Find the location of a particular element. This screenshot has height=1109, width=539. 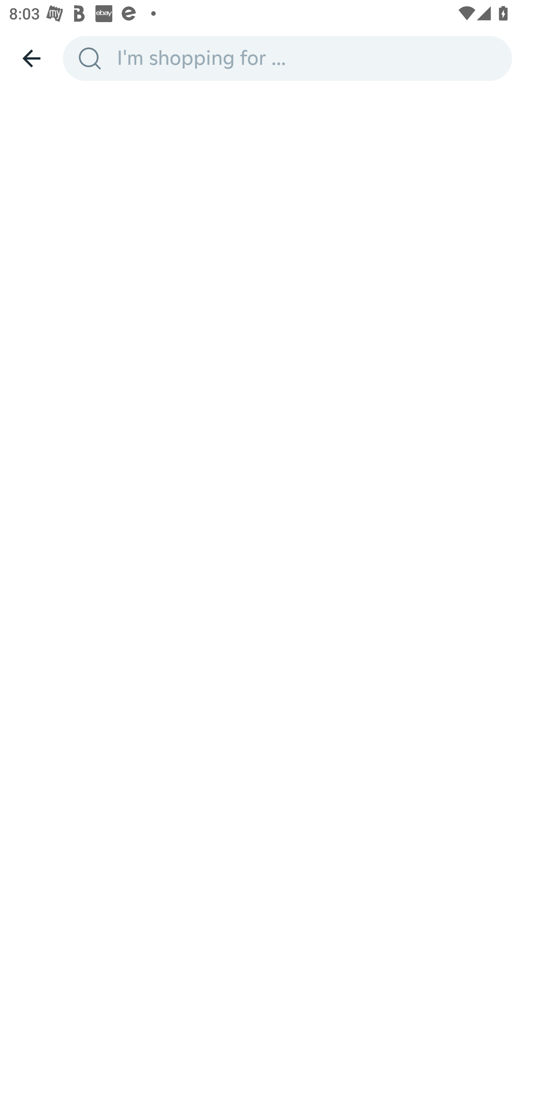

Navigate up is located at coordinates (31, 58).